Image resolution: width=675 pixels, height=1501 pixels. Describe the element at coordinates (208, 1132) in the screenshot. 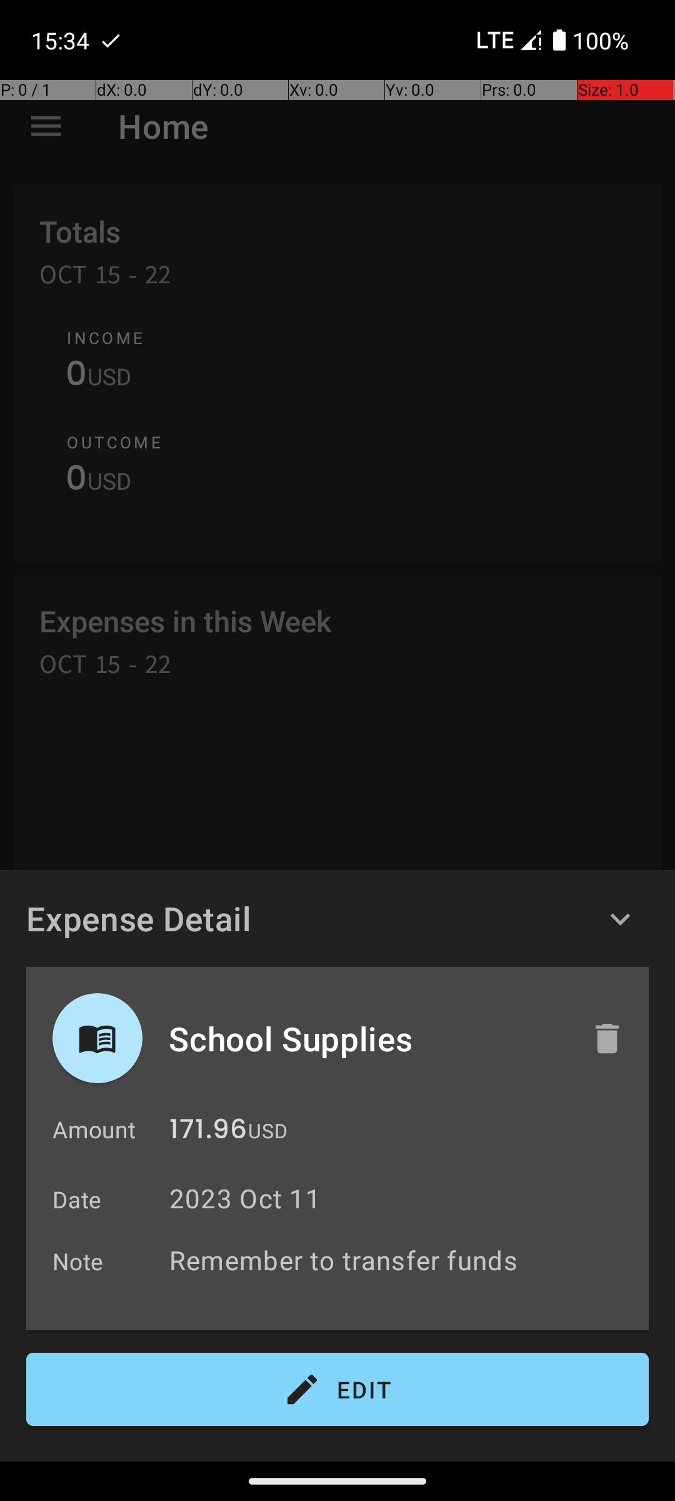

I see `171.96` at that location.